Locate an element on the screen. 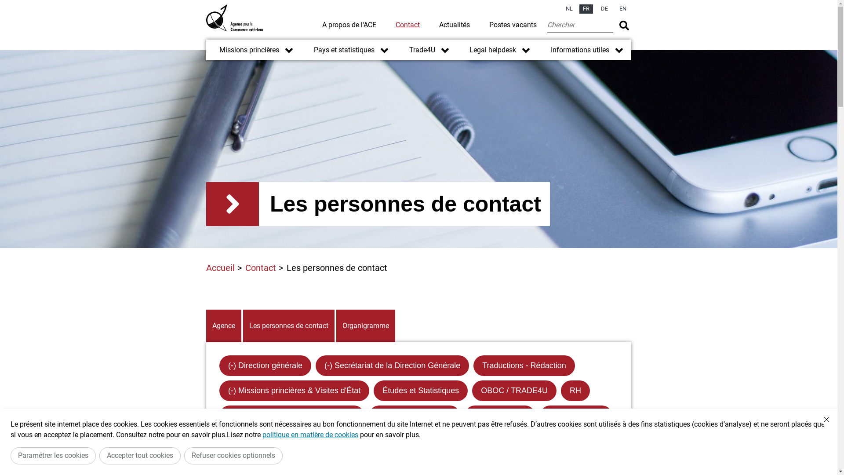 The width and height of the screenshot is (844, 475). NL is located at coordinates (569, 9).